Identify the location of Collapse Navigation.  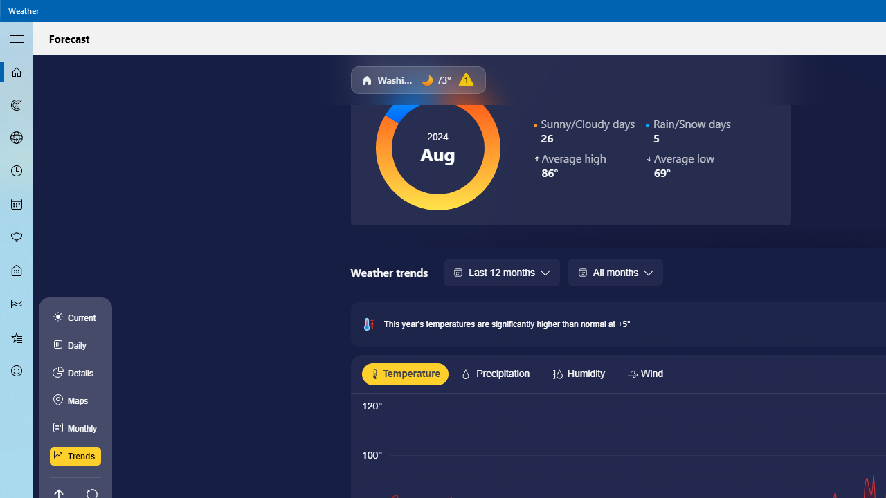
(17, 38).